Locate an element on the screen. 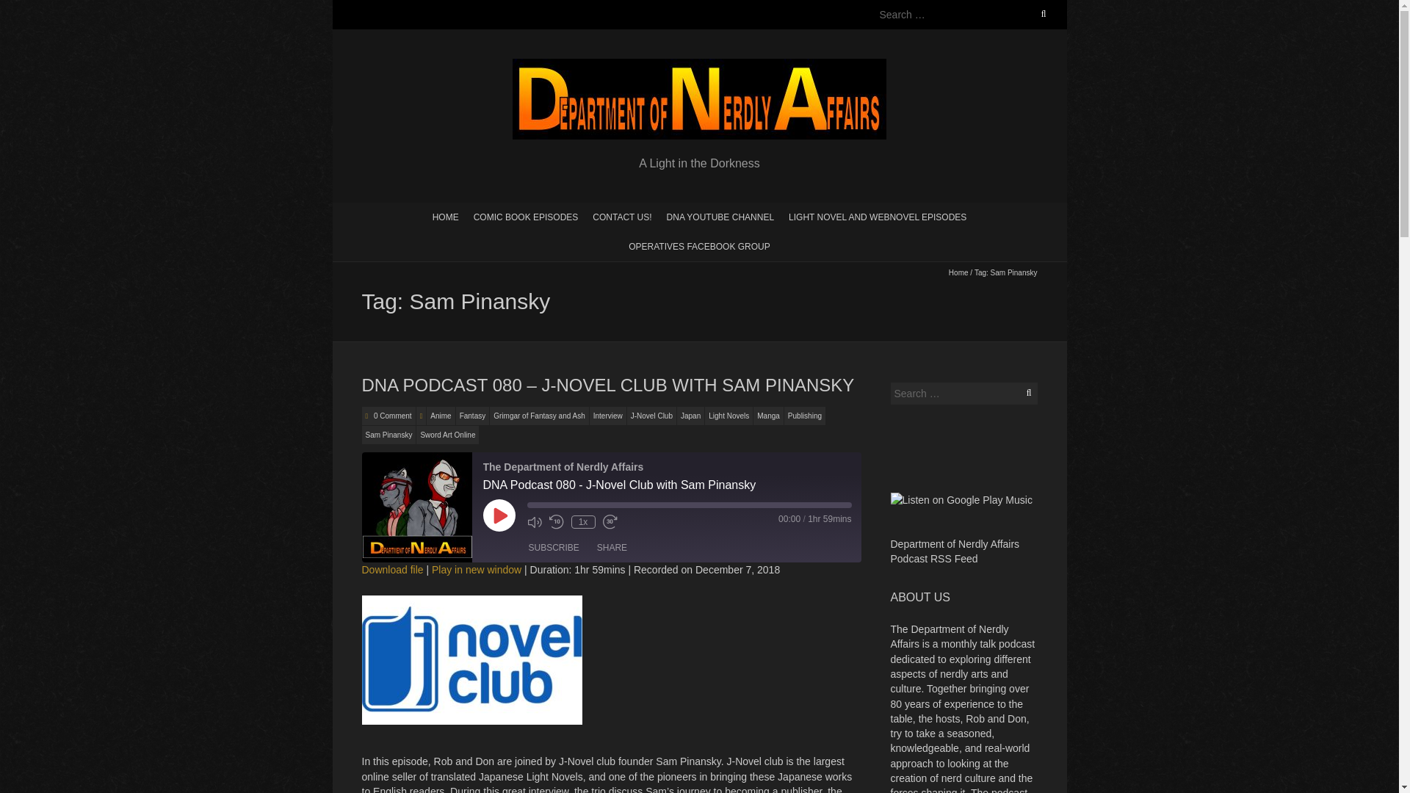 This screenshot has width=1410, height=793. Fast Forward 30 seconds is located at coordinates (610, 521).